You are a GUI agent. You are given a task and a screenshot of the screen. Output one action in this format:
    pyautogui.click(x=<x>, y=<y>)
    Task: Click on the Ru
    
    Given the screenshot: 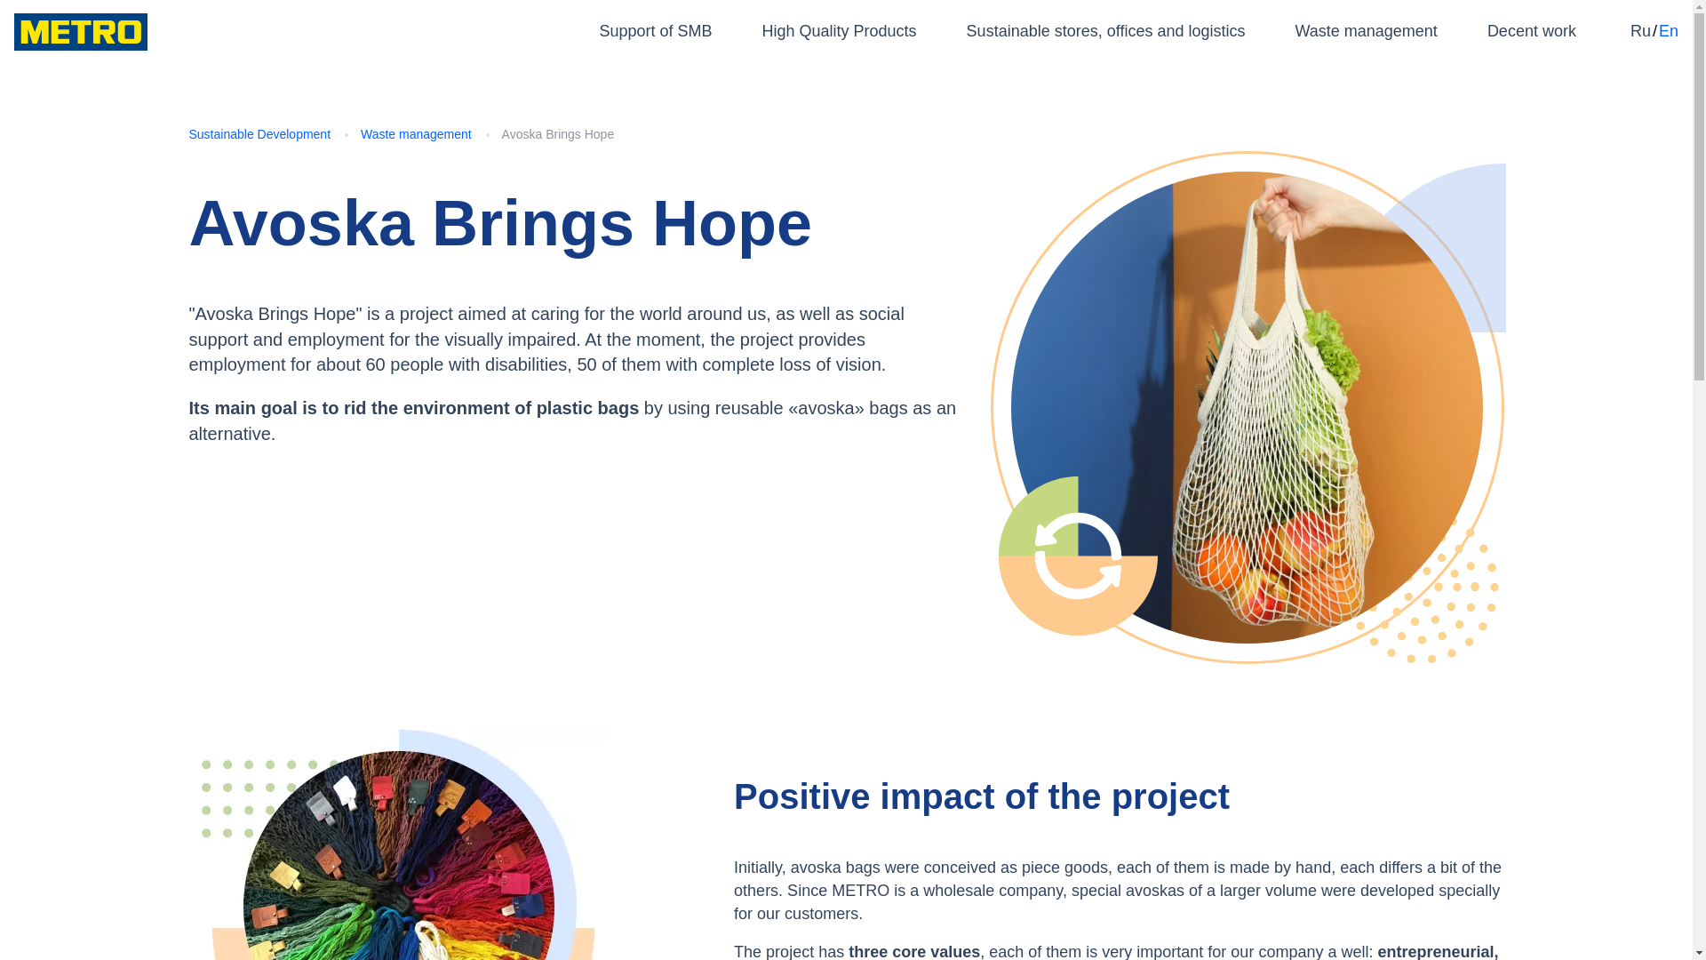 What is the action you would take?
    pyautogui.click(x=1640, y=30)
    